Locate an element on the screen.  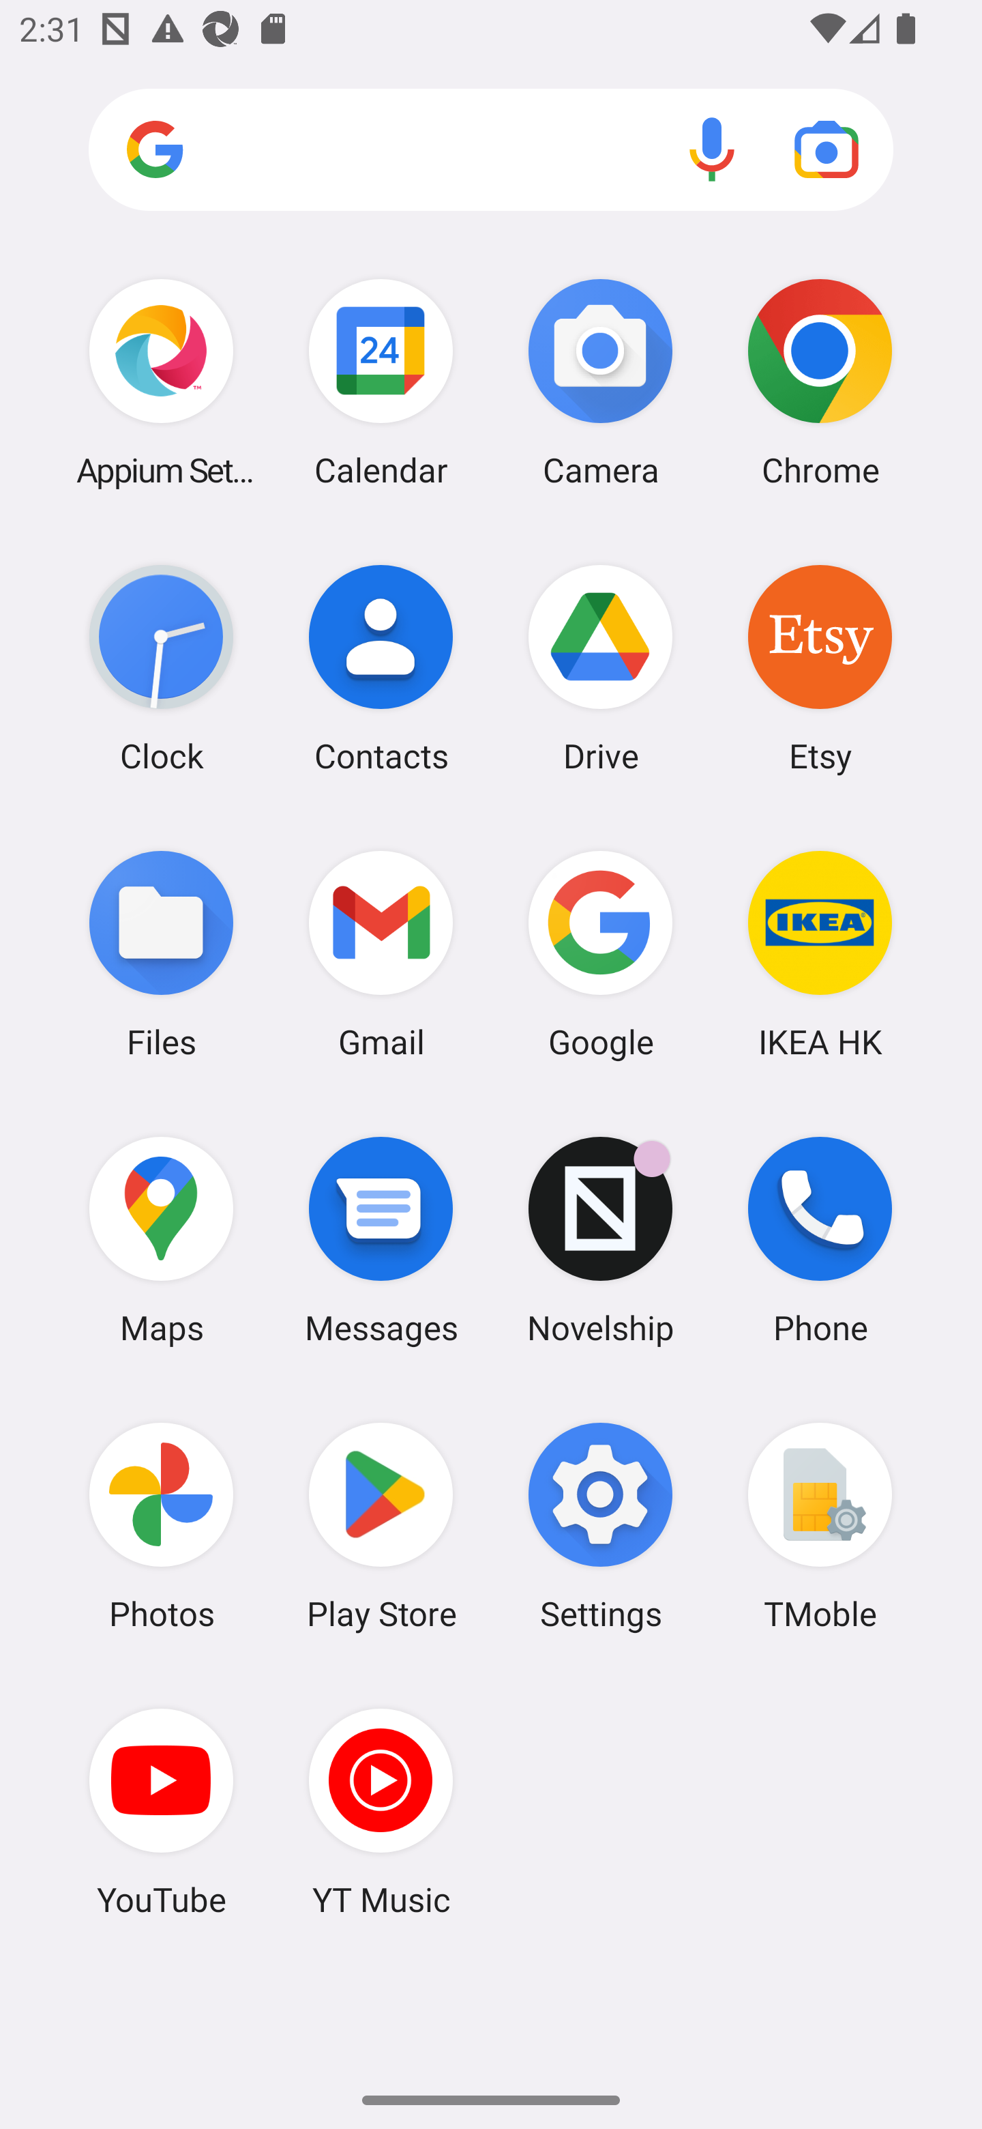
TMoble is located at coordinates (820, 1526).